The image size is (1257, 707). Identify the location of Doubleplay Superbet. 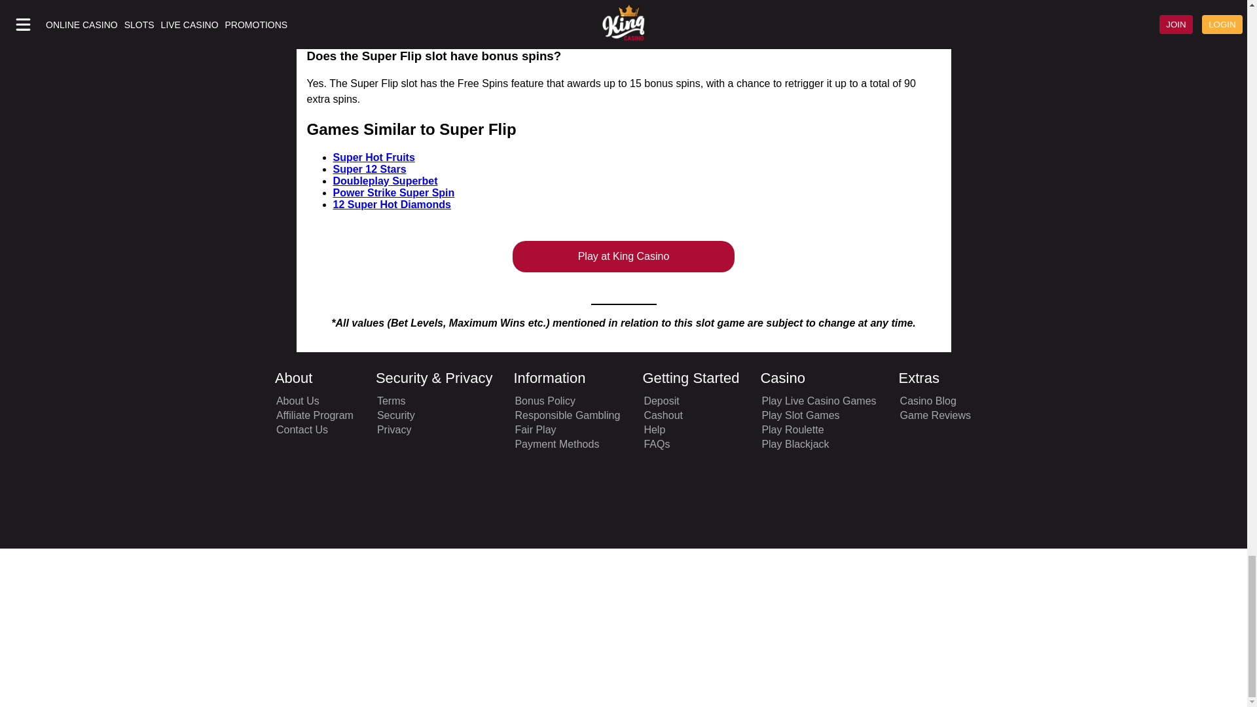
(385, 181).